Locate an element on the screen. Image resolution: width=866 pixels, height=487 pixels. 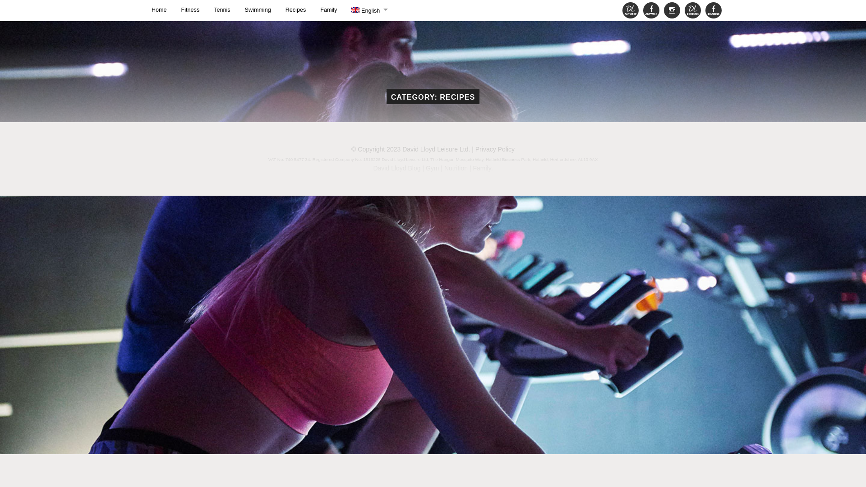
Swimming is located at coordinates (258, 10).